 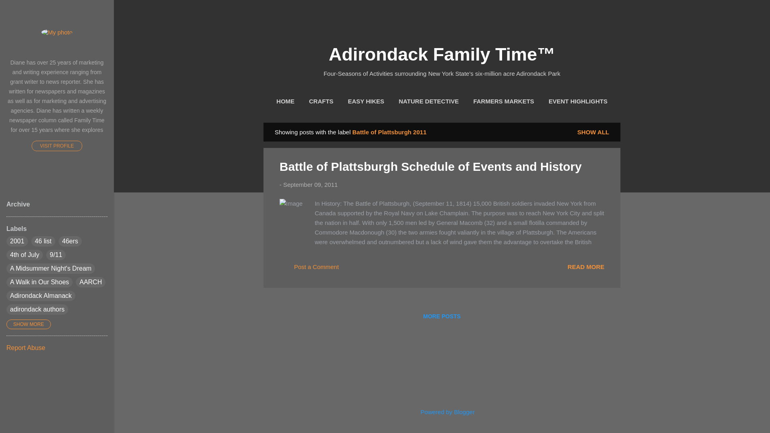 What do you see at coordinates (429, 101) in the screenshot?
I see `NATURE DETECTIVE` at bounding box center [429, 101].